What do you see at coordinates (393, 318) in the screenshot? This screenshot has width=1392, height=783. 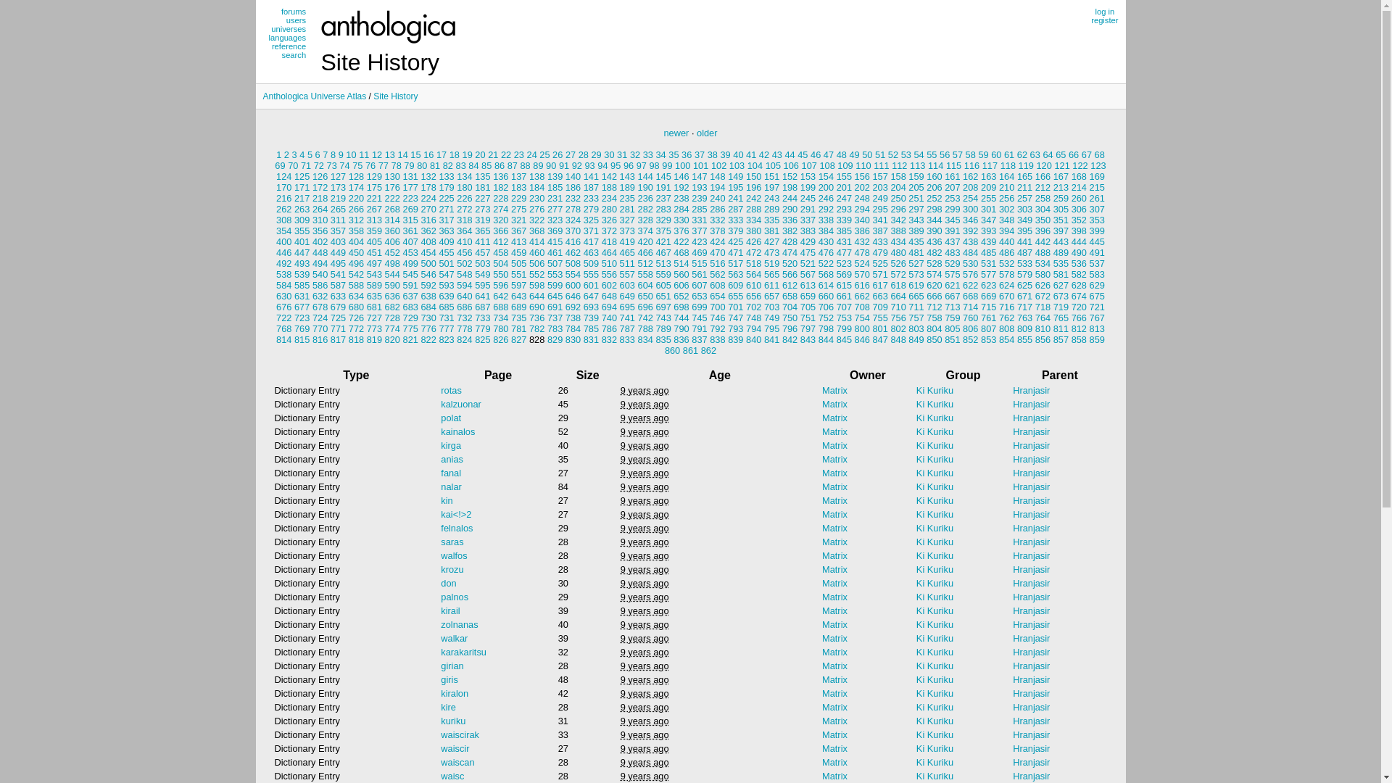 I see `728` at bounding box center [393, 318].